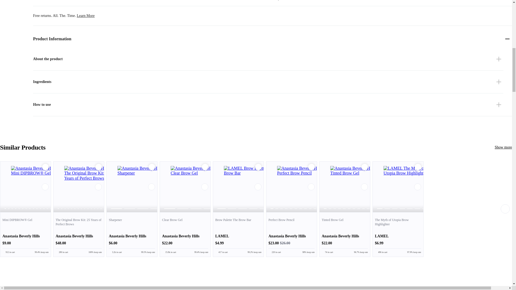 The width and height of the screenshot is (516, 290). I want to click on Add to Cart, so click(45, 167).